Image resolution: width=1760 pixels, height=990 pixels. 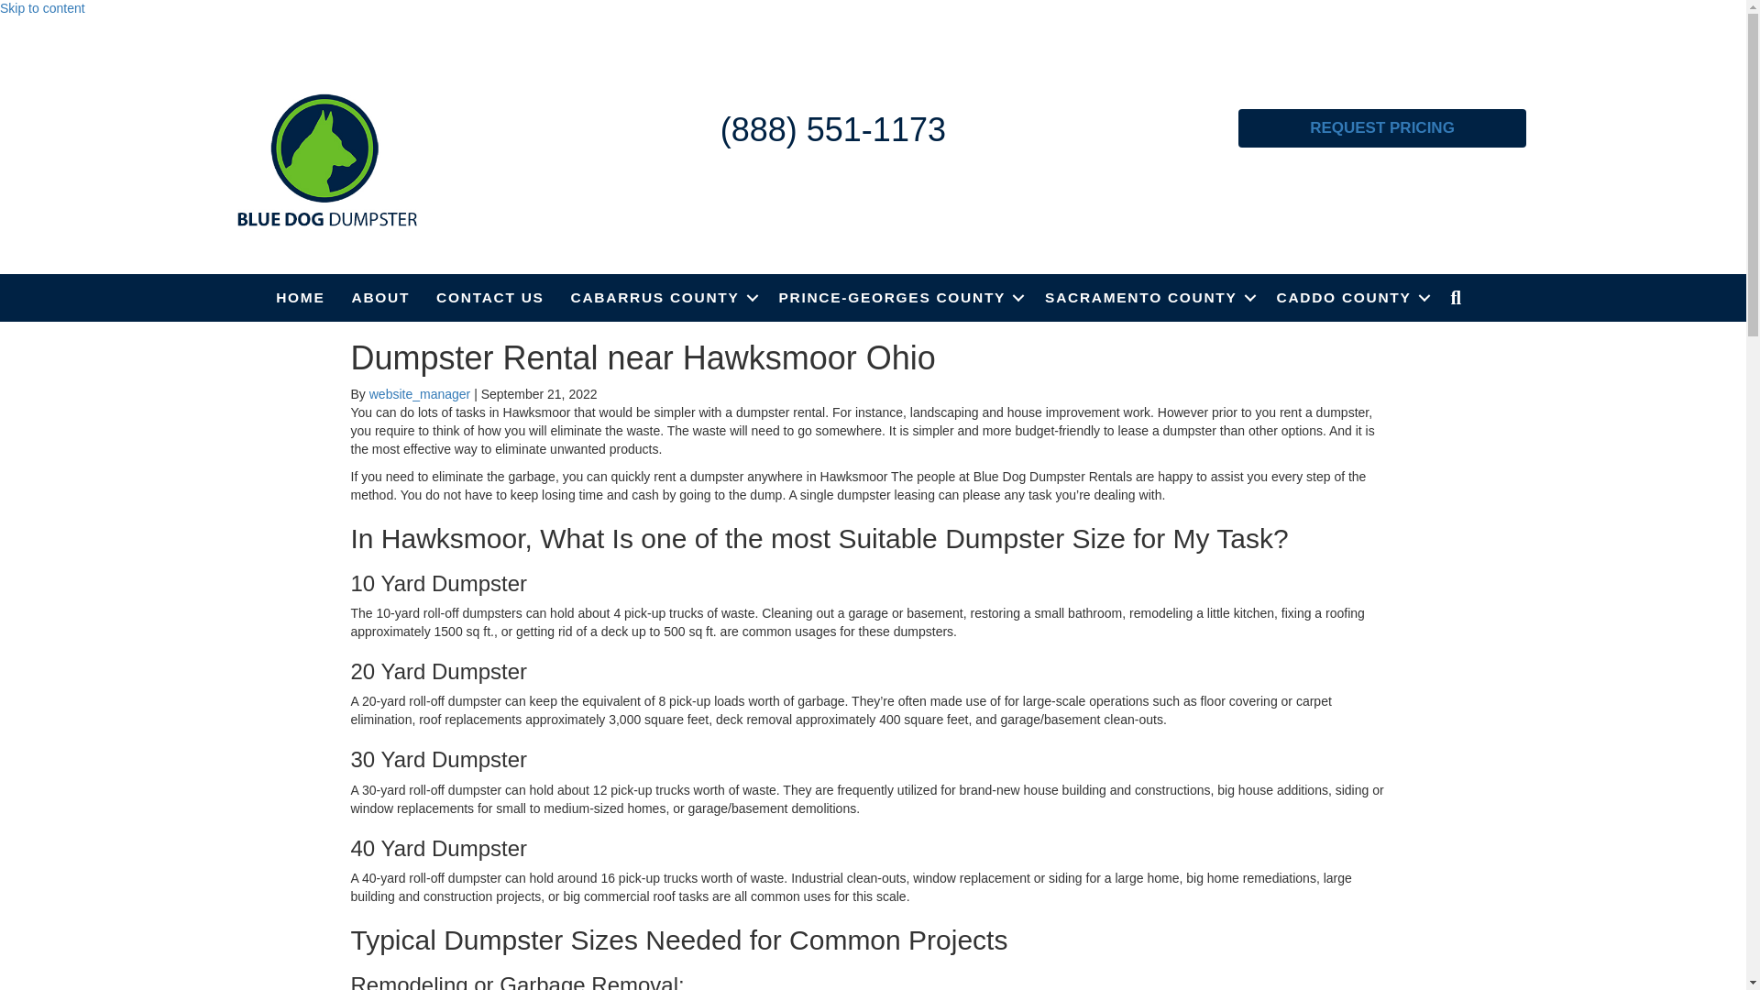 I want to click on REQUEST PRICING, so click(x=1382, y=127).